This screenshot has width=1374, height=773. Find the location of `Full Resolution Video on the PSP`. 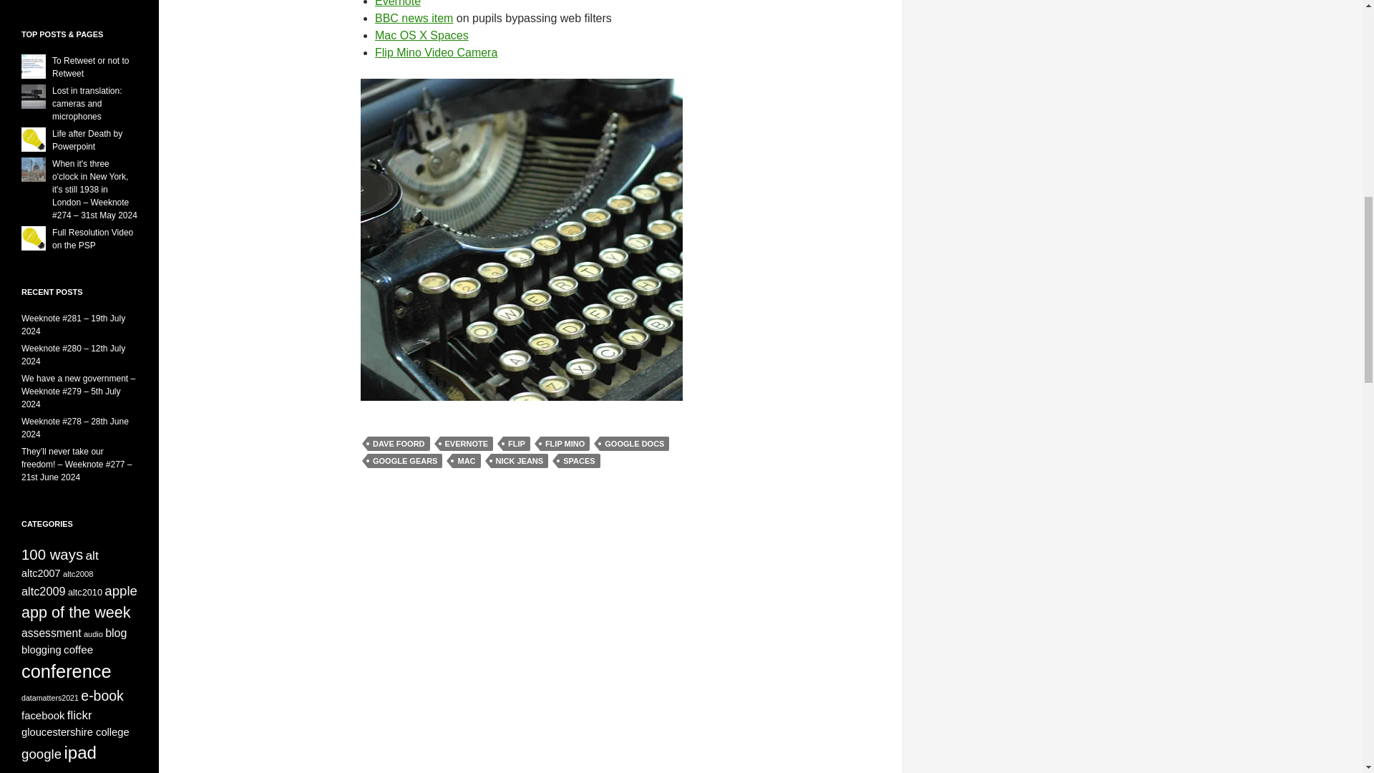

Full Resolution Video on the PSP is located at coordinates (92, 238).